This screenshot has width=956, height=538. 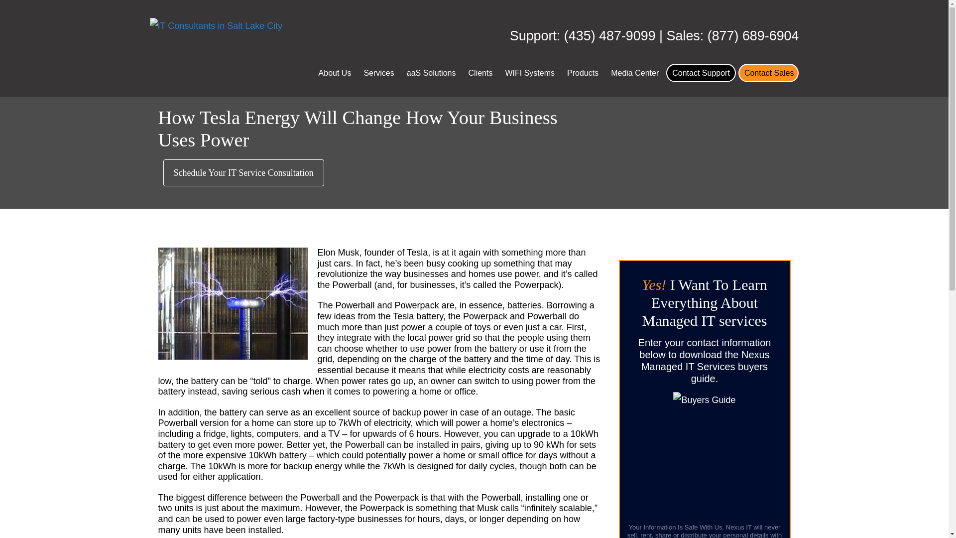 What do you see at coordinates (480, 73) in the screenshot?
I see `Clients` at bounding box center [480, 73].